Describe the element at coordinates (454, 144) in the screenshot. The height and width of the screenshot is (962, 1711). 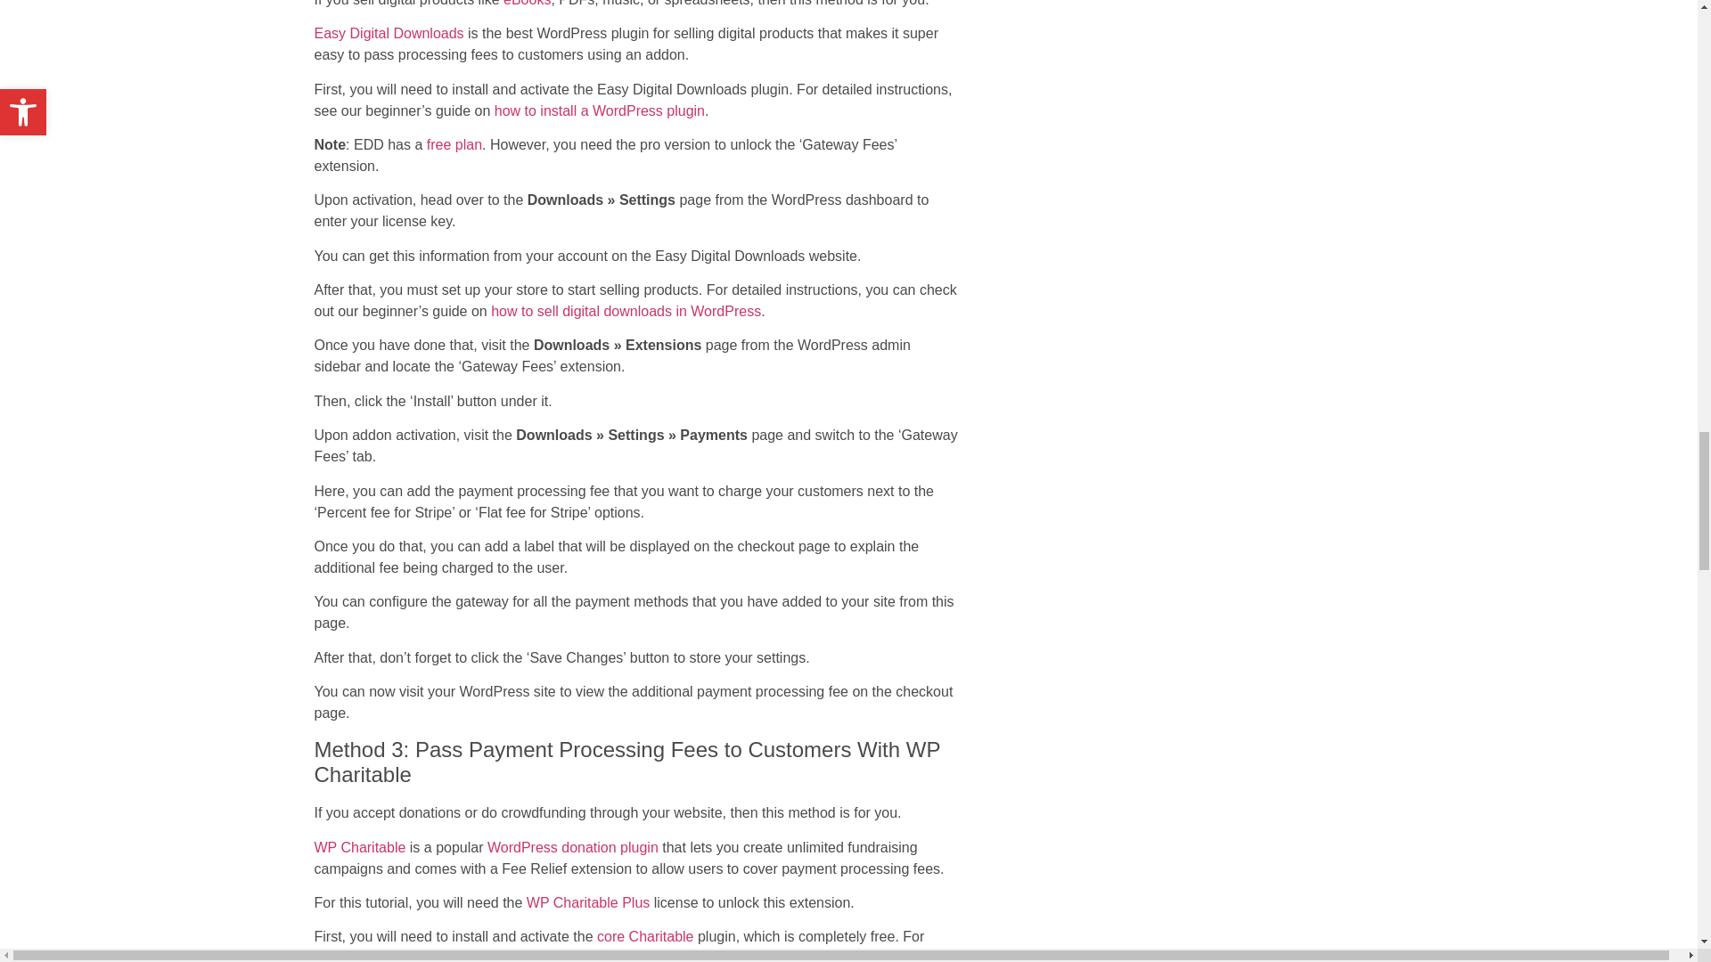
I see `Easy Digital Downloads - Free WordPress Ecommerce Plugin` at that location.